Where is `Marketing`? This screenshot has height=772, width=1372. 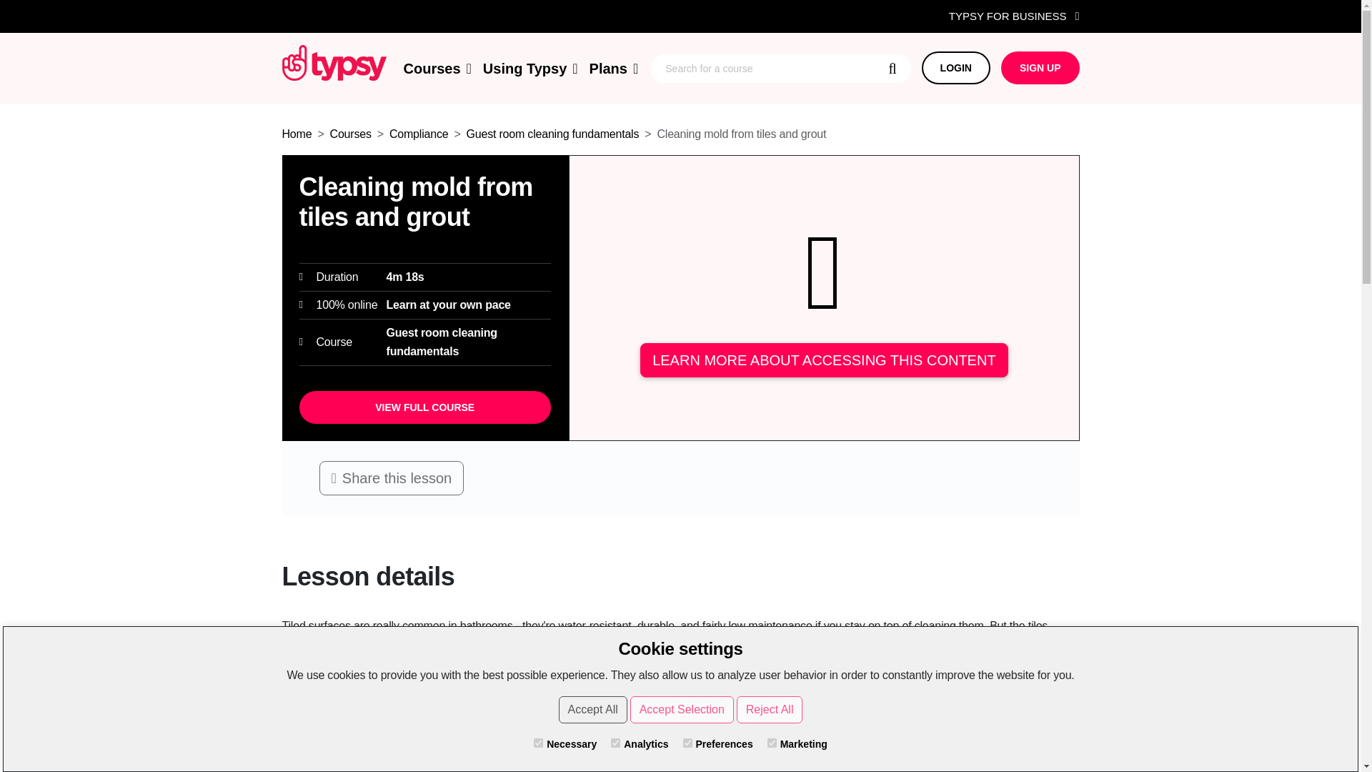
Marketing is located at coordinates (772, 743).